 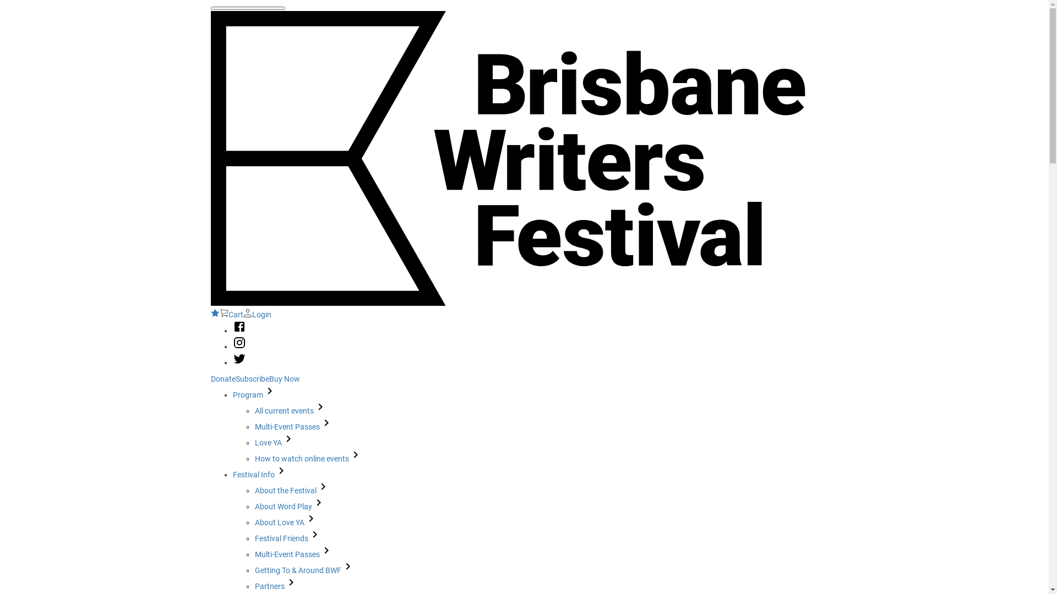 I want to click on About Love YA, so click(x=286, y=522).